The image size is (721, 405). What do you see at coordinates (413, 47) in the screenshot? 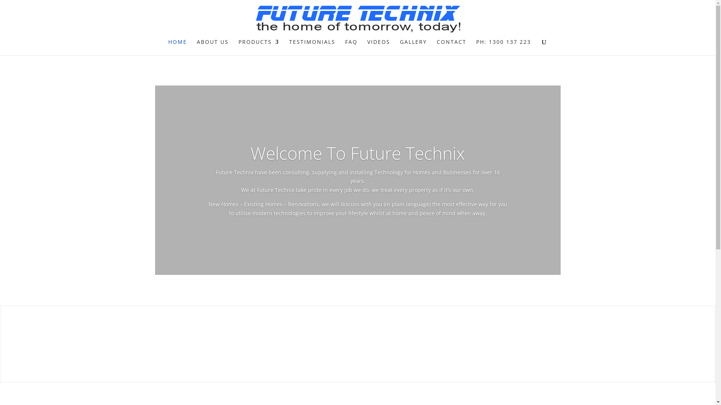
I see `GALLERY` at bounding box center [413, 47].